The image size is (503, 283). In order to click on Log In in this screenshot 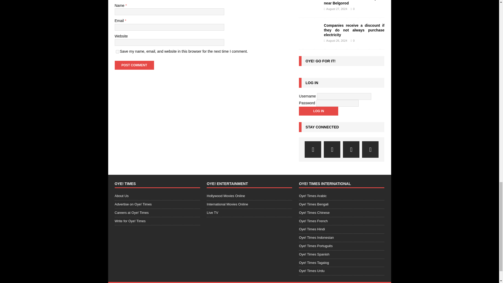, I will do `click(318, 111)`.